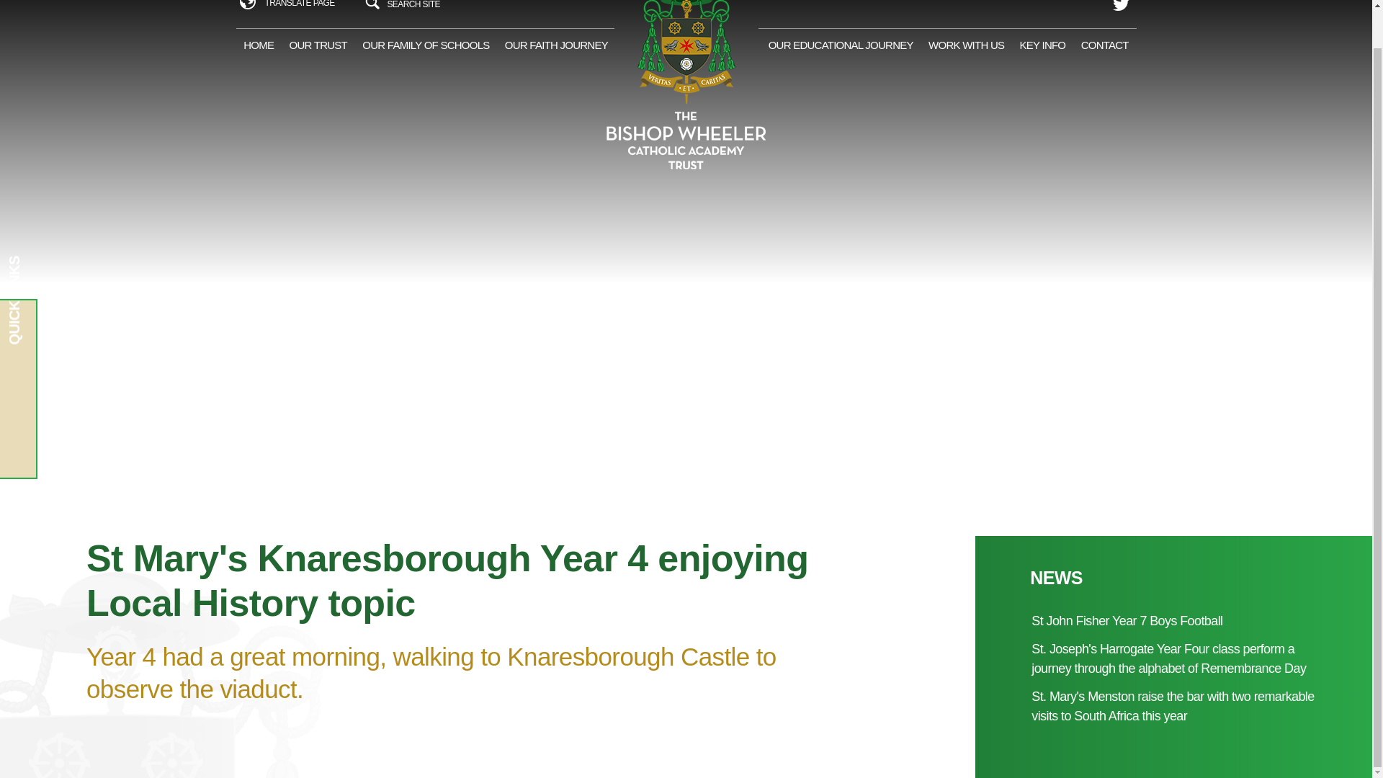 This screenshot has height=778, width=1383. What do you see at coordinates (841, 45) in the screenshot?
I see `OUR EDUCATIONAL JOURNEY` at bounding box center [841, 45].